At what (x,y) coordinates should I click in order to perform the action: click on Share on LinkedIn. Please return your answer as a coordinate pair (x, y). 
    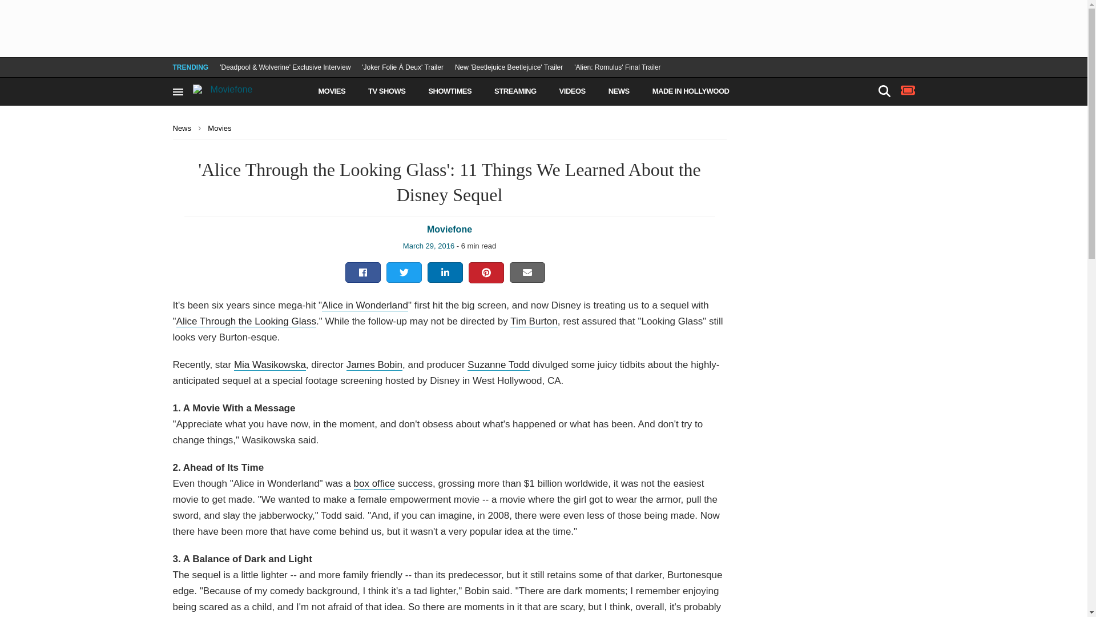
    Looking at the image, I should click on (445, 273).